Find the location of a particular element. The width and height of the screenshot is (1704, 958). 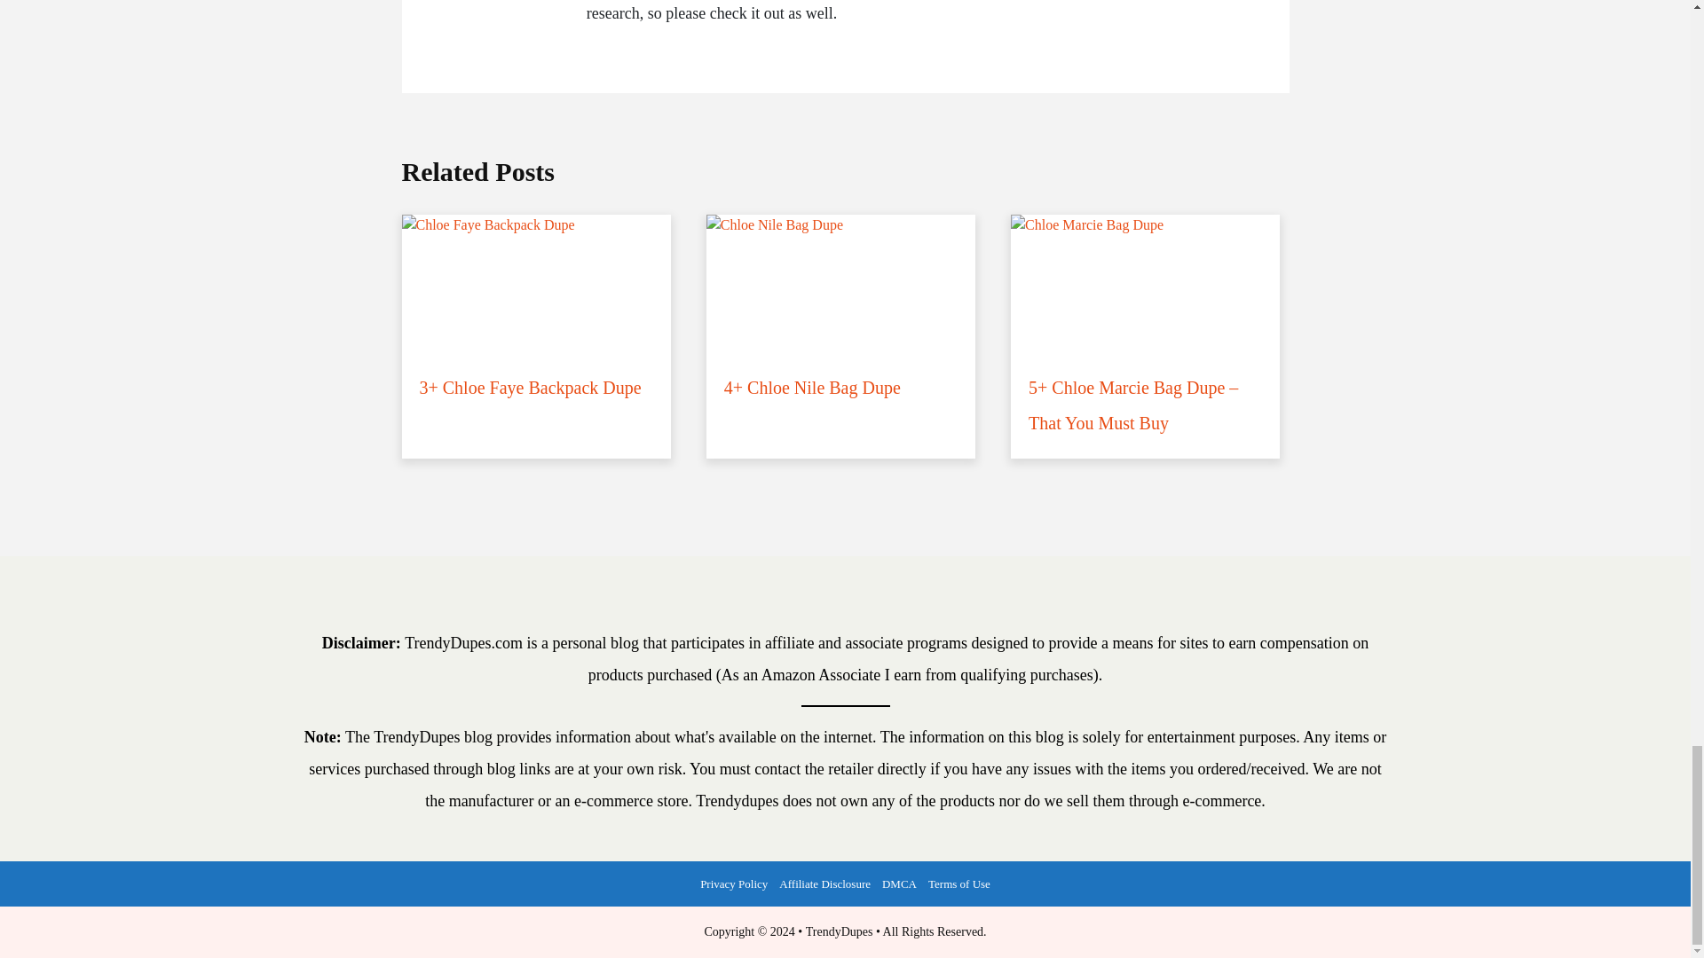

DMCA is located at coordinates (898, 883).